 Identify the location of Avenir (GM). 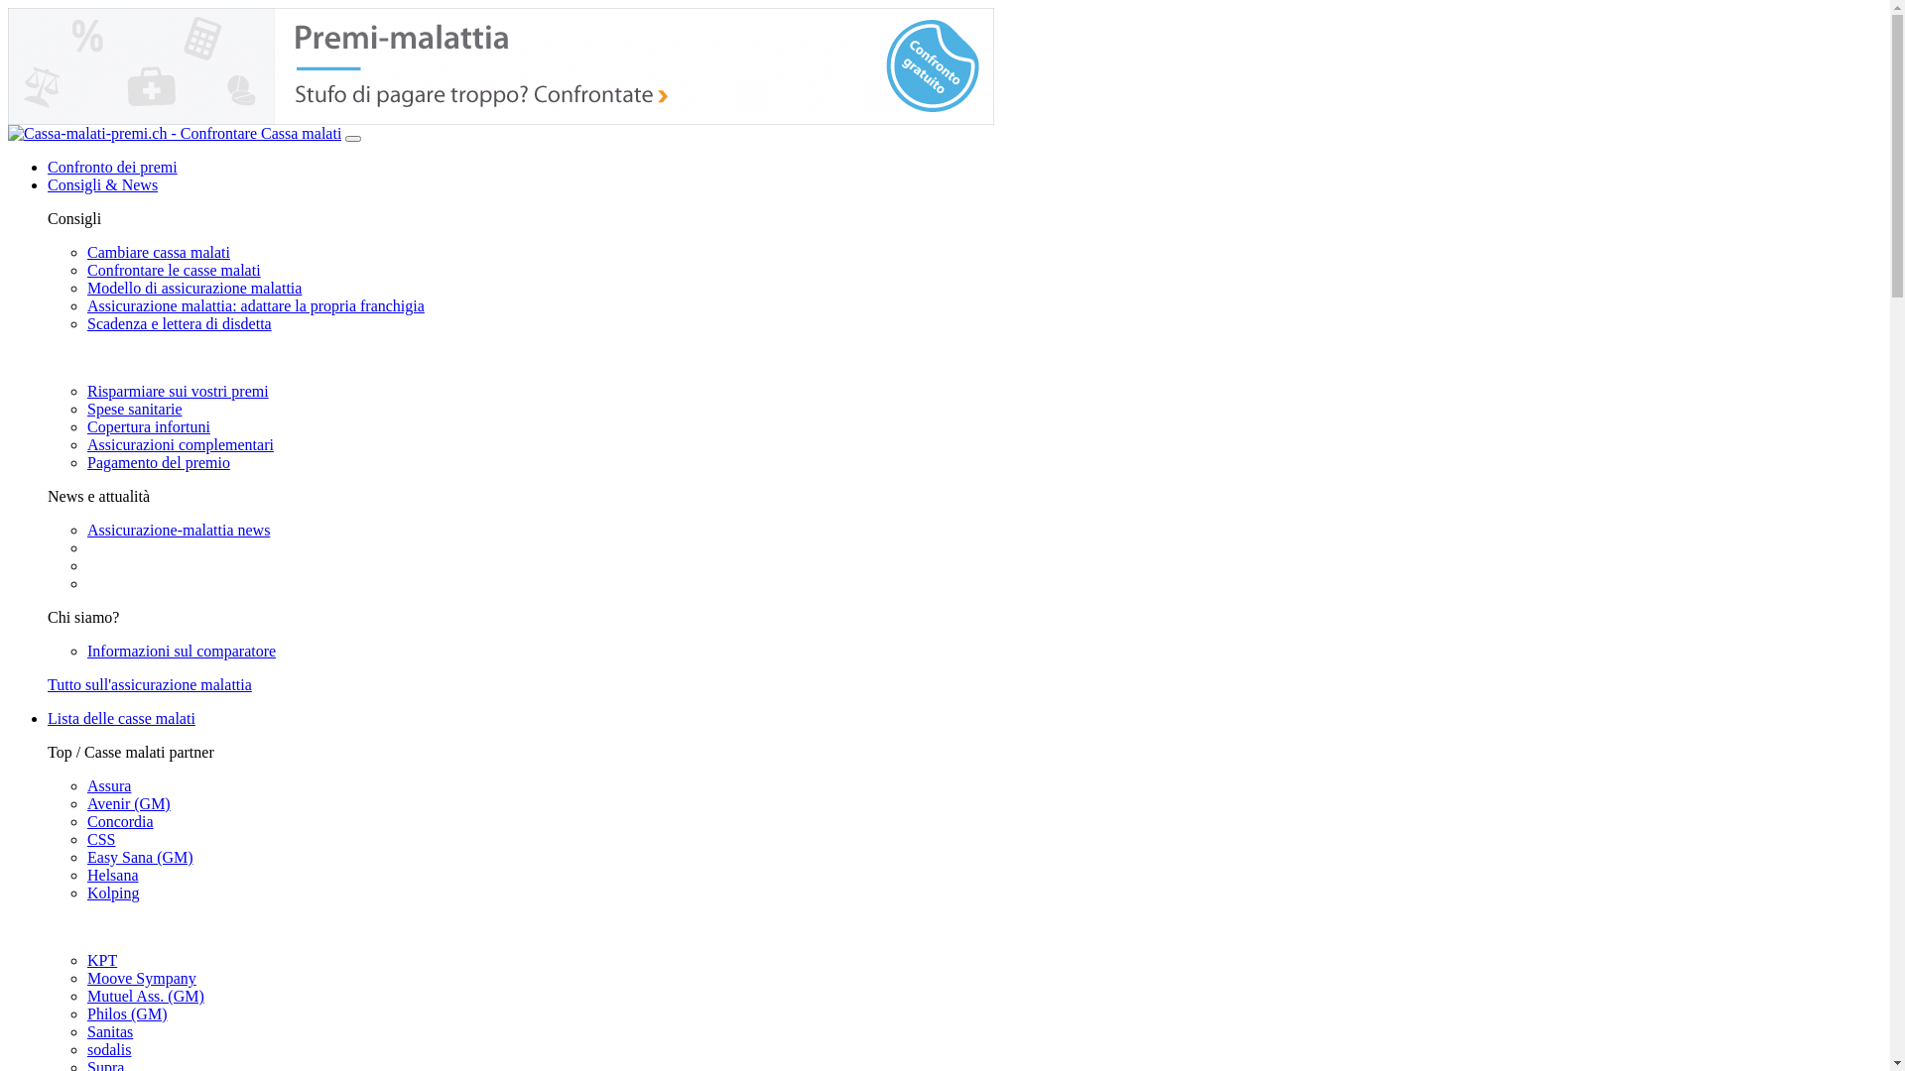
(129, 803).